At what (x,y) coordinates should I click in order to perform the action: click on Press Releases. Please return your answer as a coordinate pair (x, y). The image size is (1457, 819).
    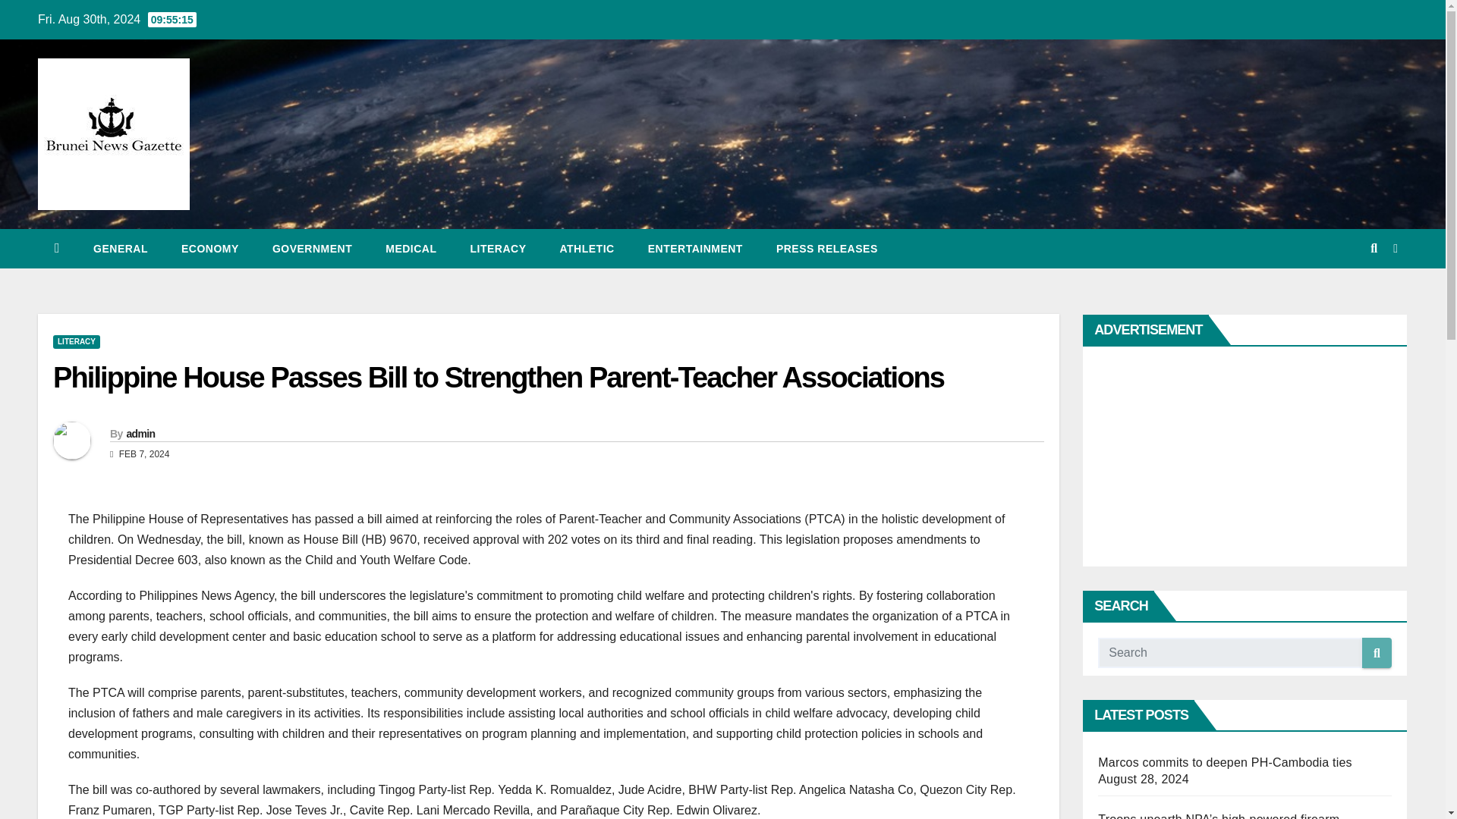
    Looking at the image, I should click on (826, 249).